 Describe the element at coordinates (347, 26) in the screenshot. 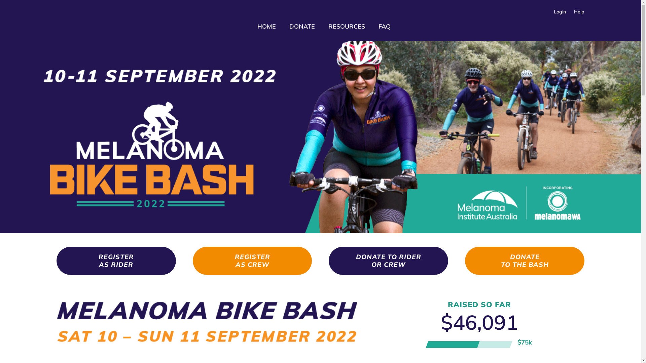

I see `RESOURCES` at that location.